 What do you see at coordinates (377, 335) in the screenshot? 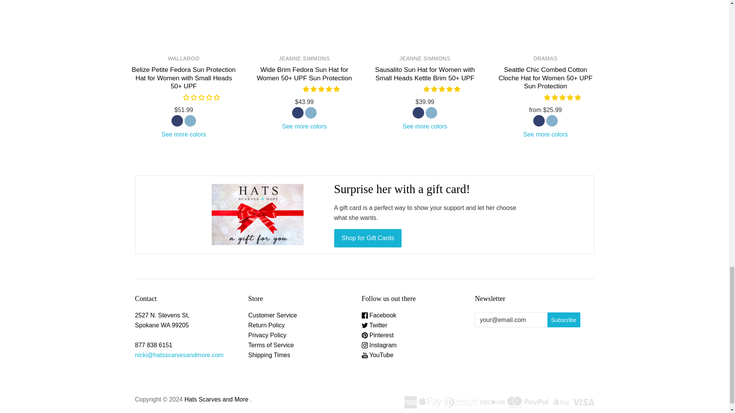
I see `Pinterest` at bounding box center [377, 335].